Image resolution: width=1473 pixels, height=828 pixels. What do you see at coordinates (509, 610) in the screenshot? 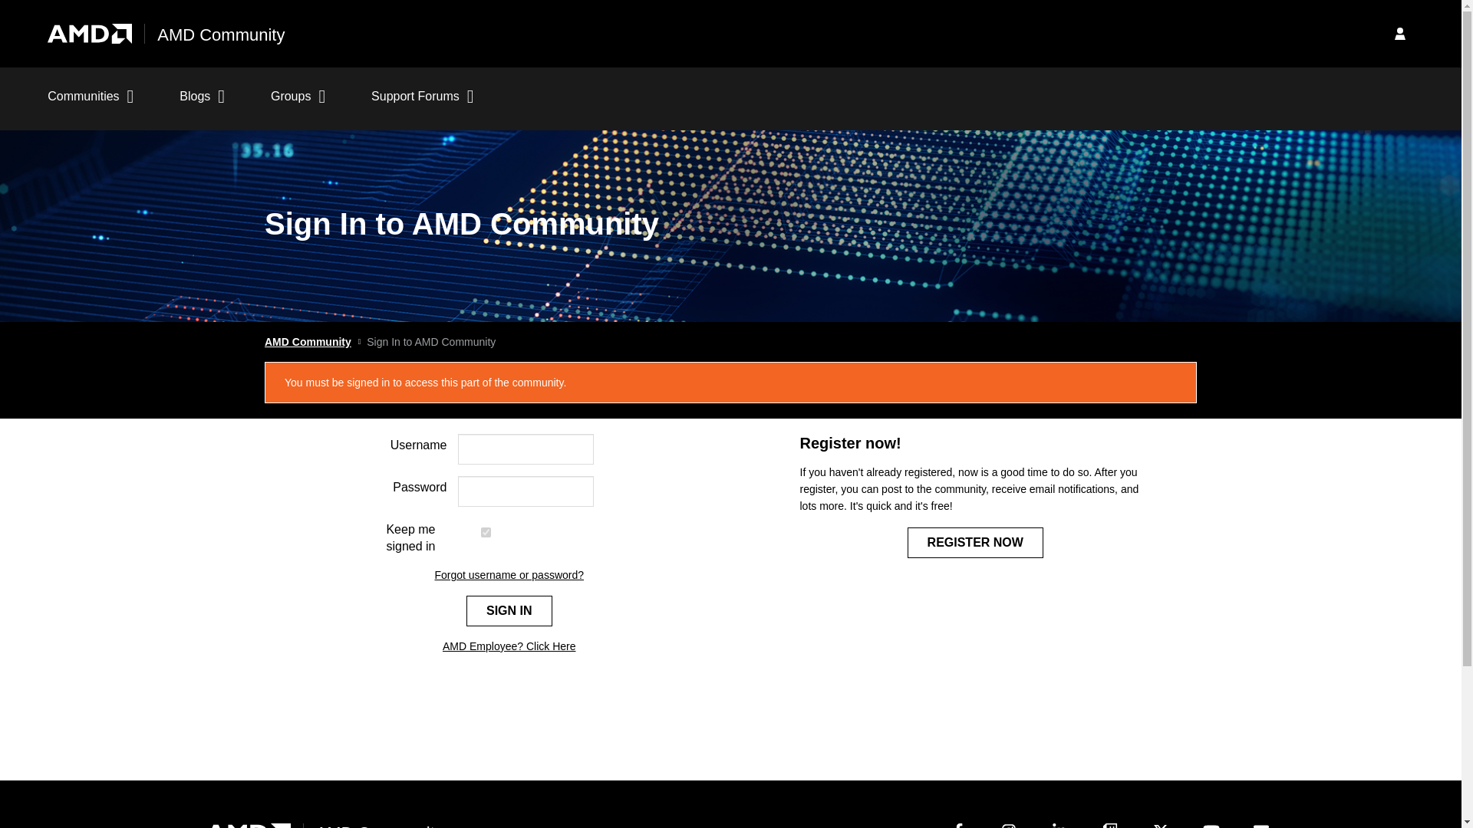
I see `Sign In` at bounding box center [509, 610].